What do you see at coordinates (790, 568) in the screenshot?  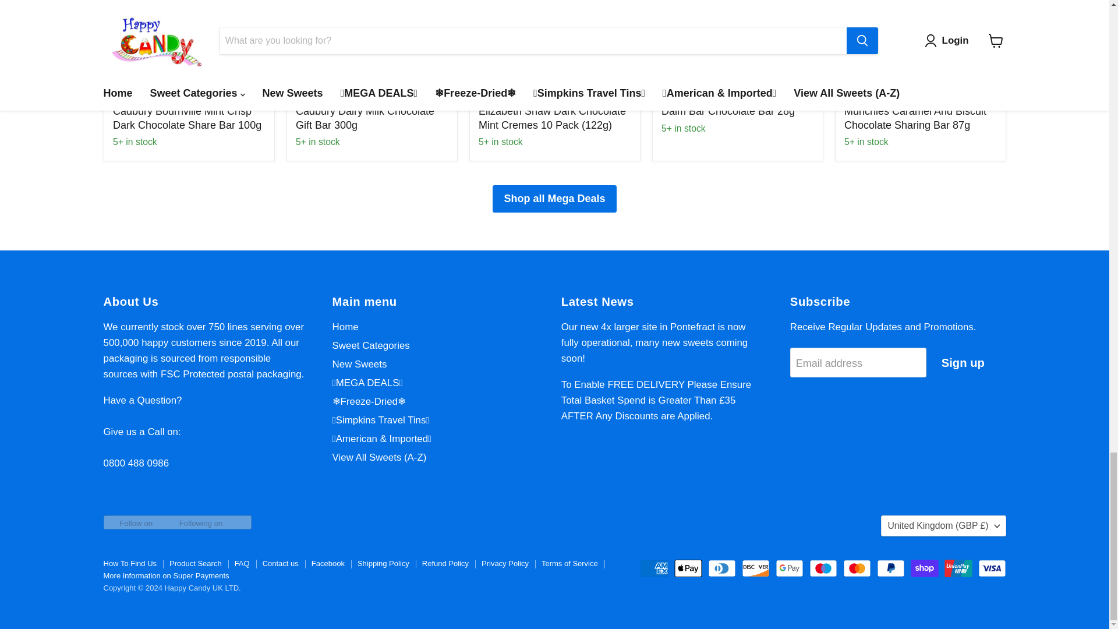 I see `Google Pay` at bounding box center [790, 568].